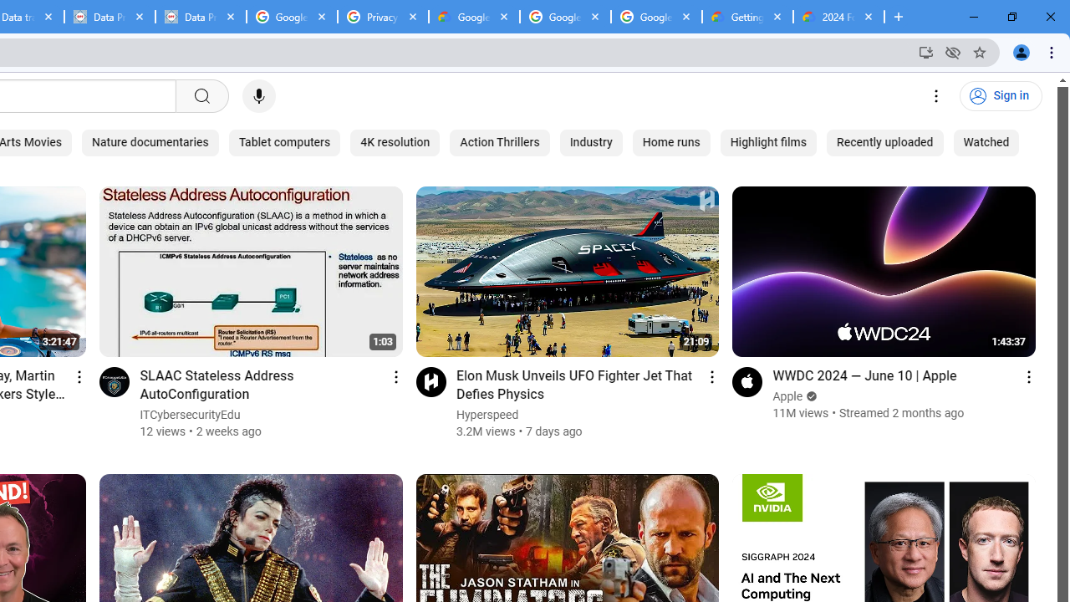 Image resolution: width=1070 pixels, height=602 pixels. What do you see at coordinates (670, 142) in the screenshot?
I see `Home runs` at bounding box center [670, 142].